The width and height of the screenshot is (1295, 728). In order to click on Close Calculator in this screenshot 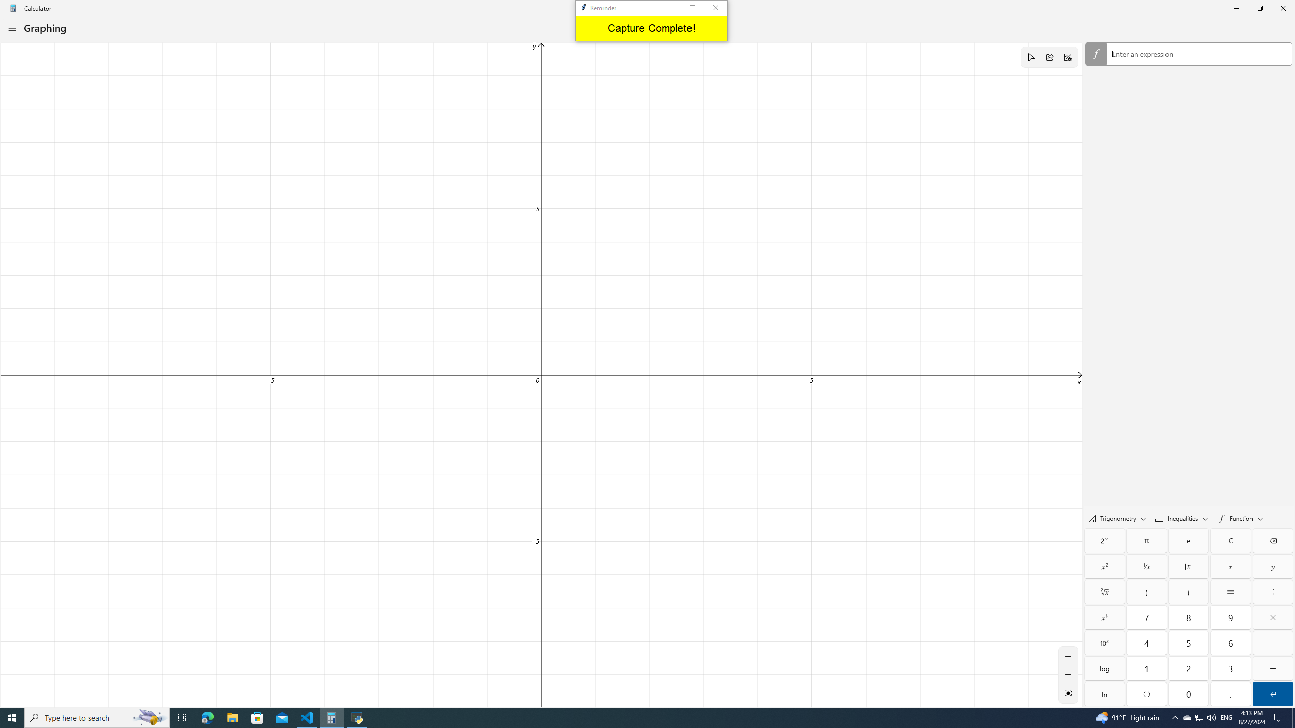, I will do `click(1283, 8)`.